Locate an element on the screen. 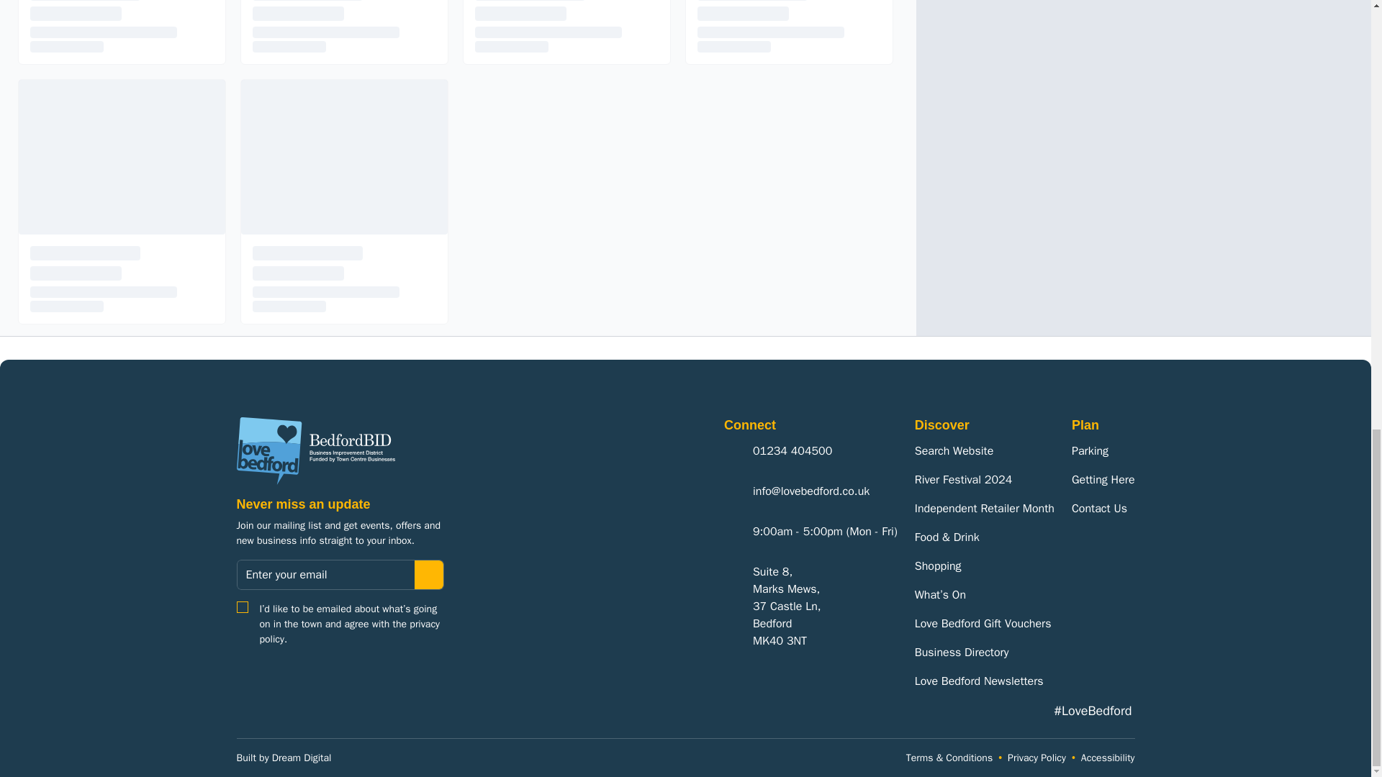 The image size is (1382, 777). 1 is located at coordinates (242, 607).